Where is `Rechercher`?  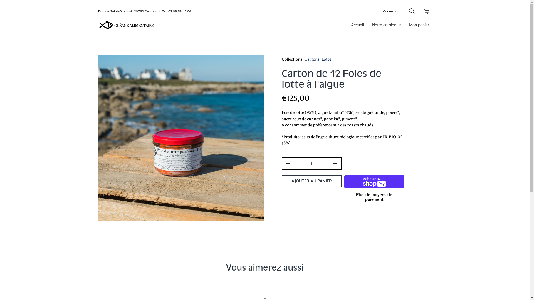
Rechercher is located at coordinates (412, 11).